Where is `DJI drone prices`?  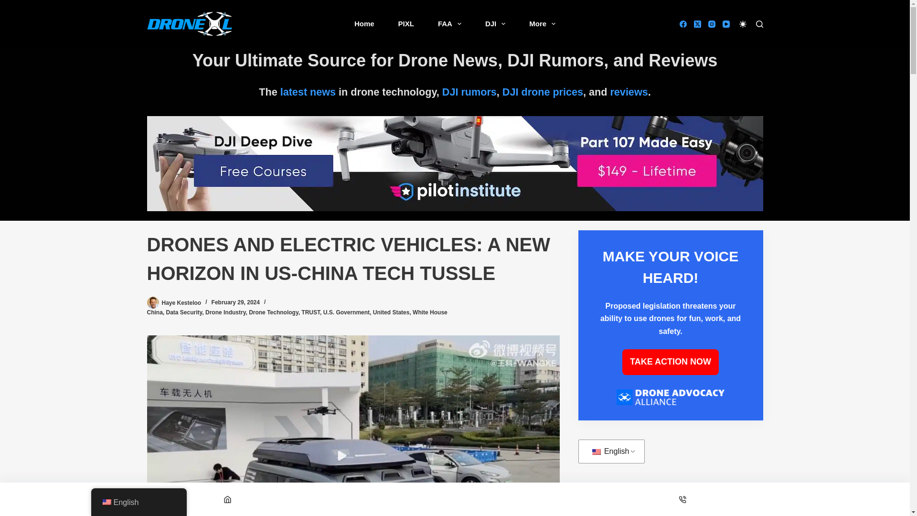
DJI drone prices is located at coordinates (543, 92).